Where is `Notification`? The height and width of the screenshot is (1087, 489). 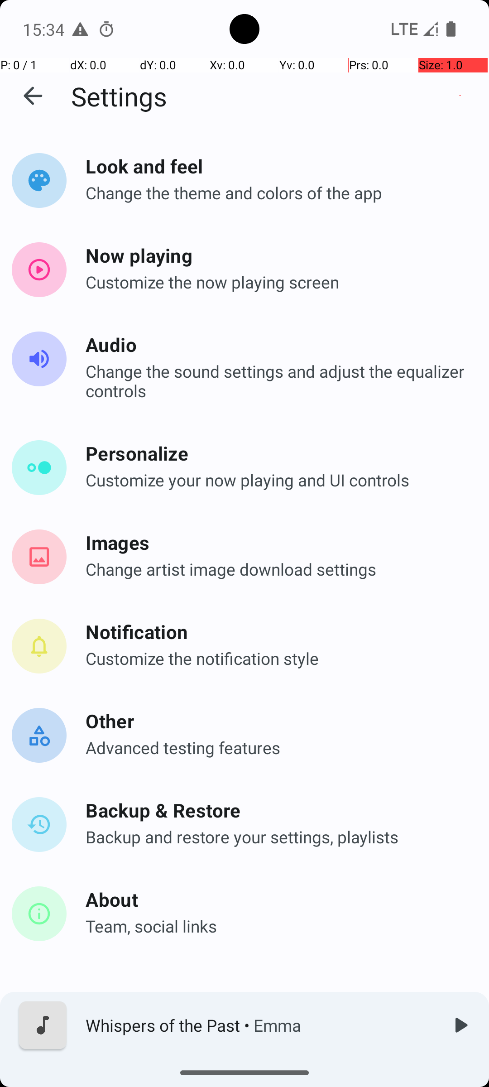 Notification is located at coordinates (277, 631).